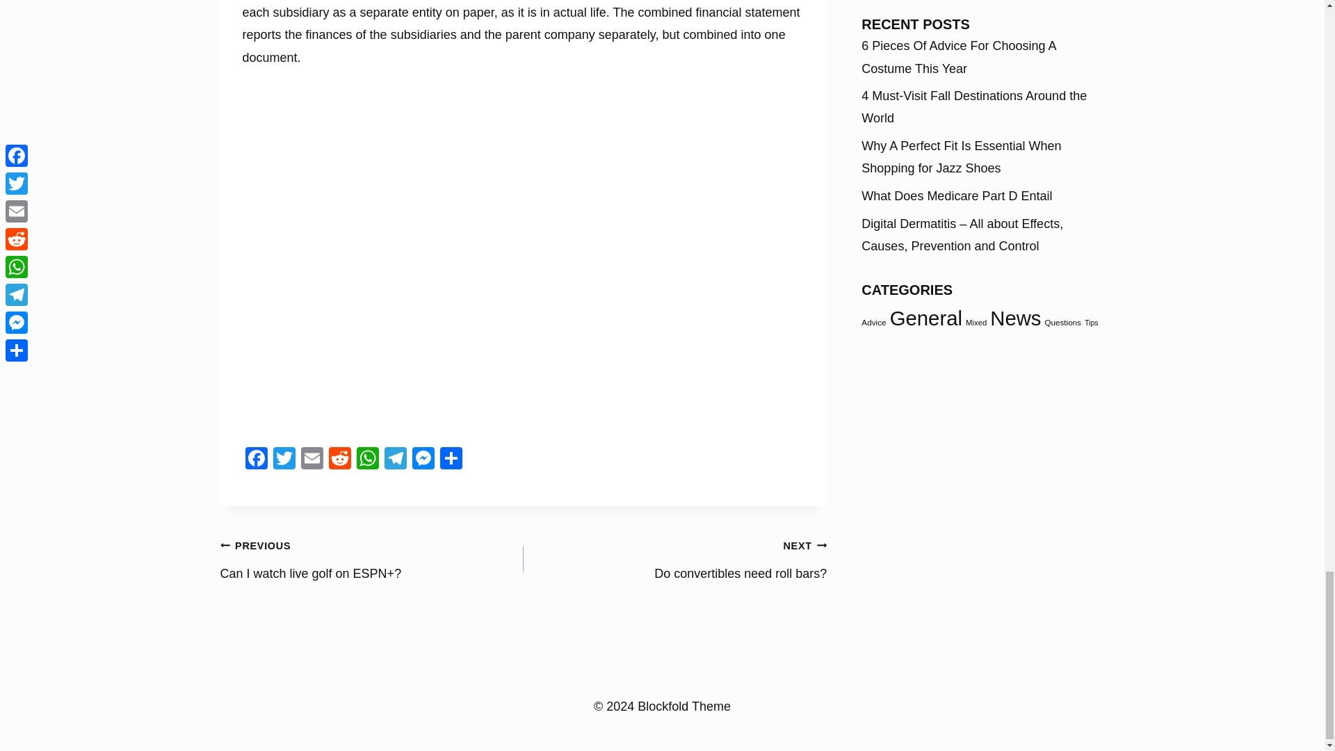 The image size is (1335, 751). Describe the element at coordinates (284, 460) in the screenshot. I see `Share` at that location.